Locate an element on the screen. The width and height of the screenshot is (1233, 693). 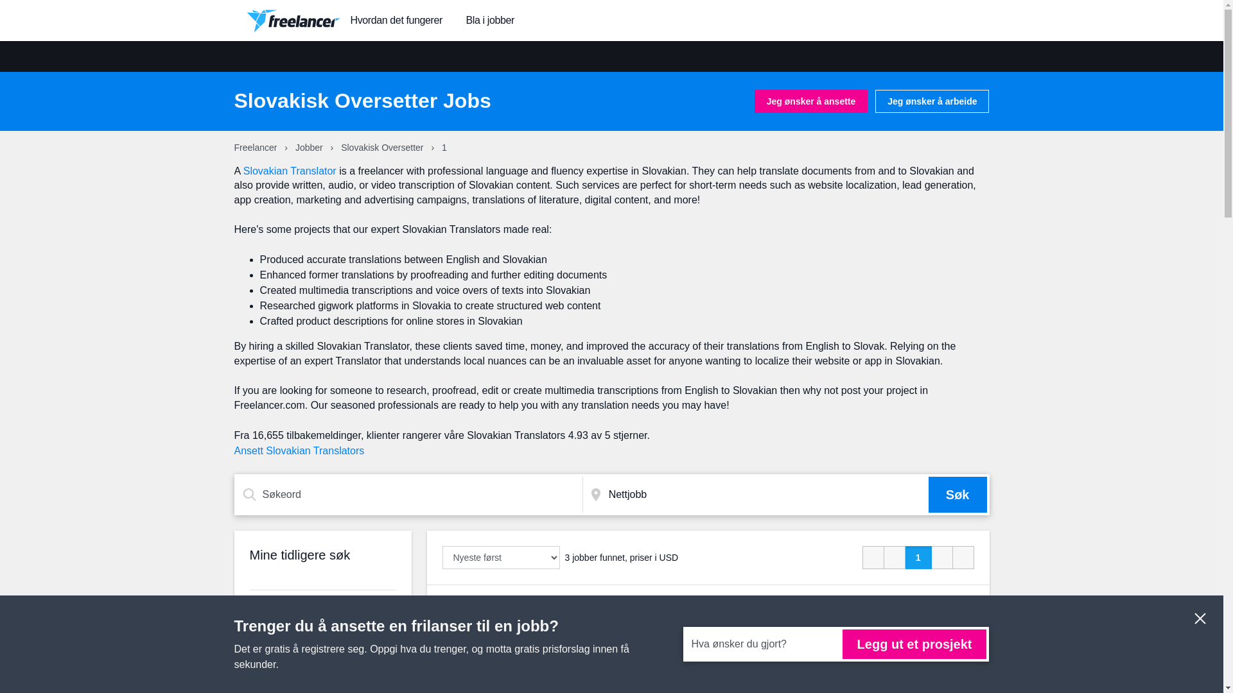
Freelancer is located at coordinates (257, 148).